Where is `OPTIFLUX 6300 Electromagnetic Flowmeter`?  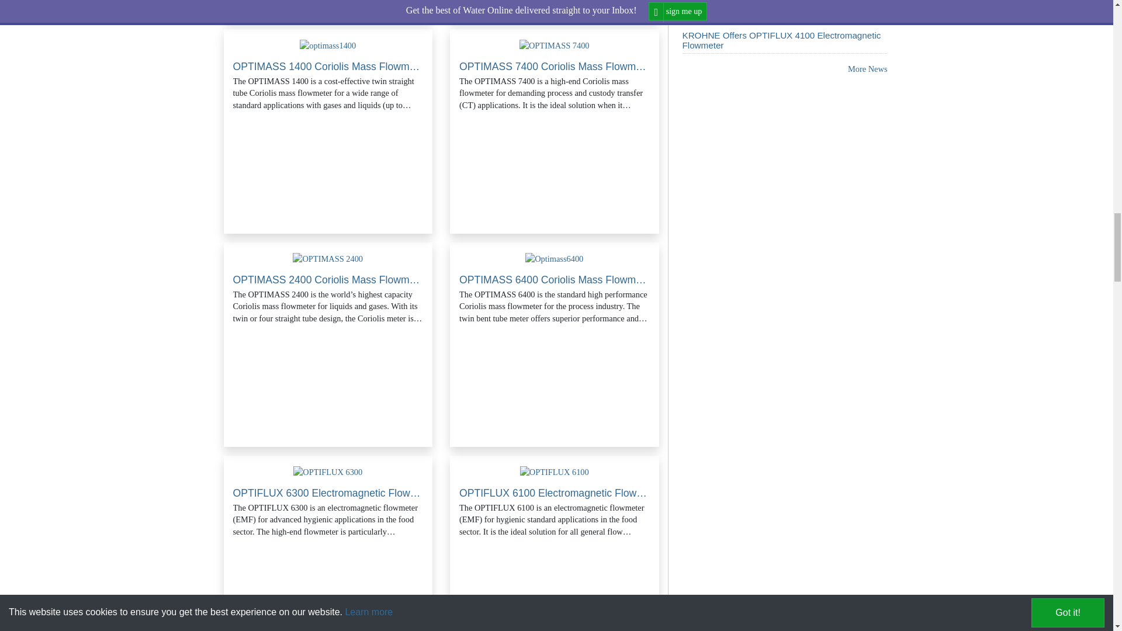
OPTIFLUX 6300 Electromagnetic Flowmeter is located at coordinates (327, 472).